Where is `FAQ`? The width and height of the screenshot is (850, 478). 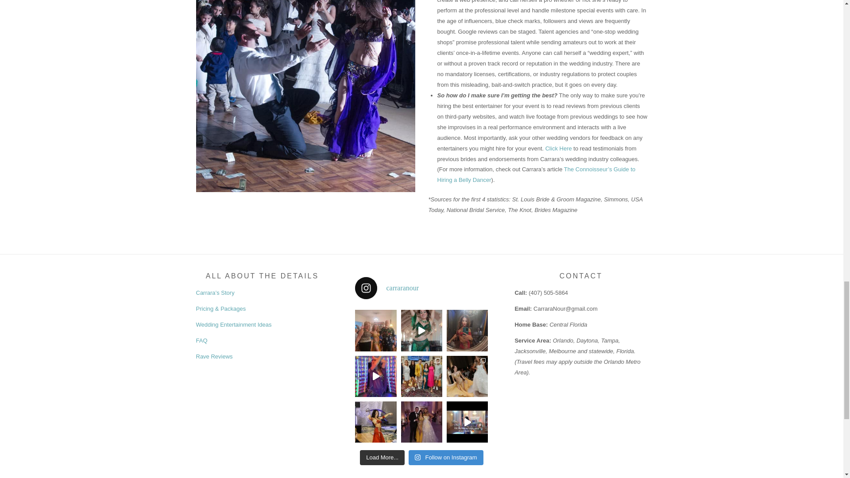 FAQ is located at coordinates (201, 340).